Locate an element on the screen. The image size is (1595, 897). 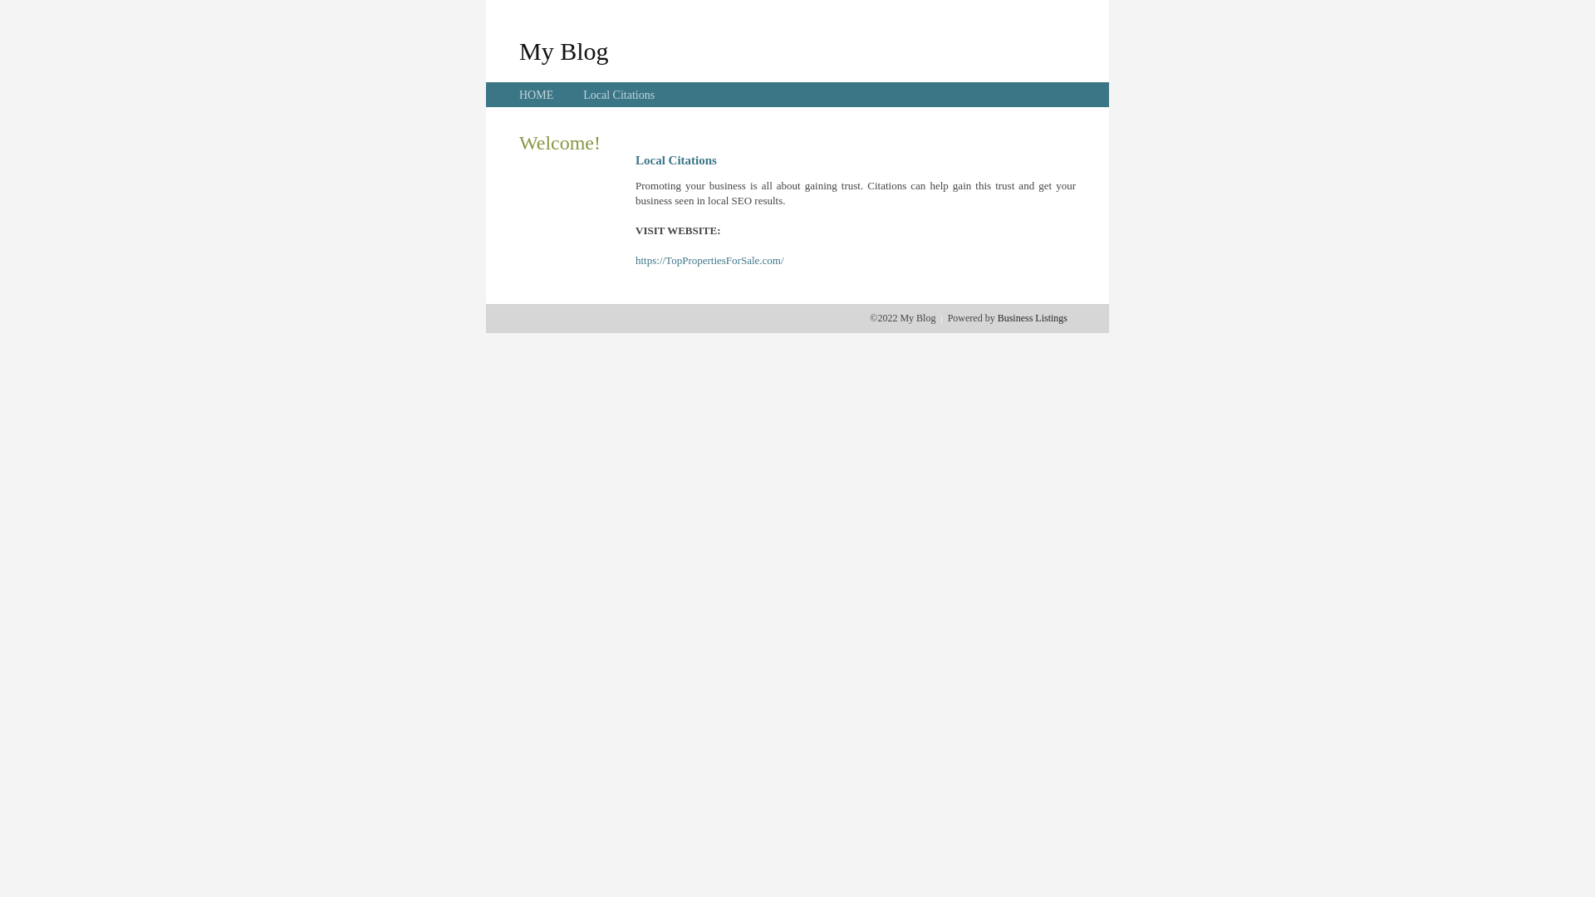
Local Citations is located at coordinates (619, 95).